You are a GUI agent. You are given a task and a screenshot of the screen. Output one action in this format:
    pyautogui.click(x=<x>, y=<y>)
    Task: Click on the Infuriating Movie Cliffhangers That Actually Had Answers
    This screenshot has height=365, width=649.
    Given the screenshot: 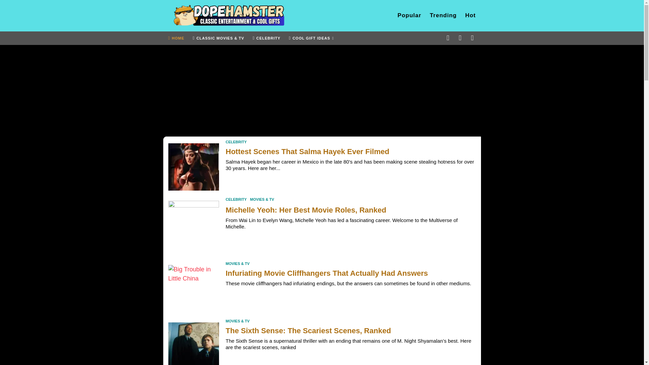 What is the action you would take?
    pyautogui.click(x=193, y=287)
    